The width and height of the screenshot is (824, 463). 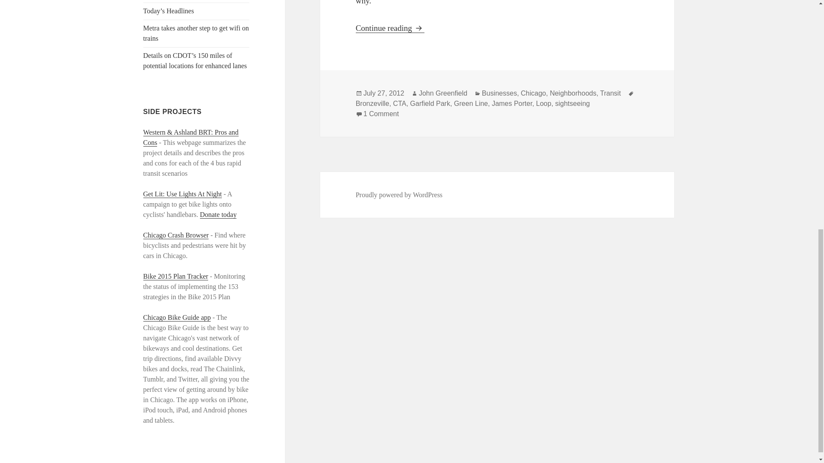 What do you see at coordinates (399, 103) in the screenshot?
I see `CTA` at bounding box center [399, 103].